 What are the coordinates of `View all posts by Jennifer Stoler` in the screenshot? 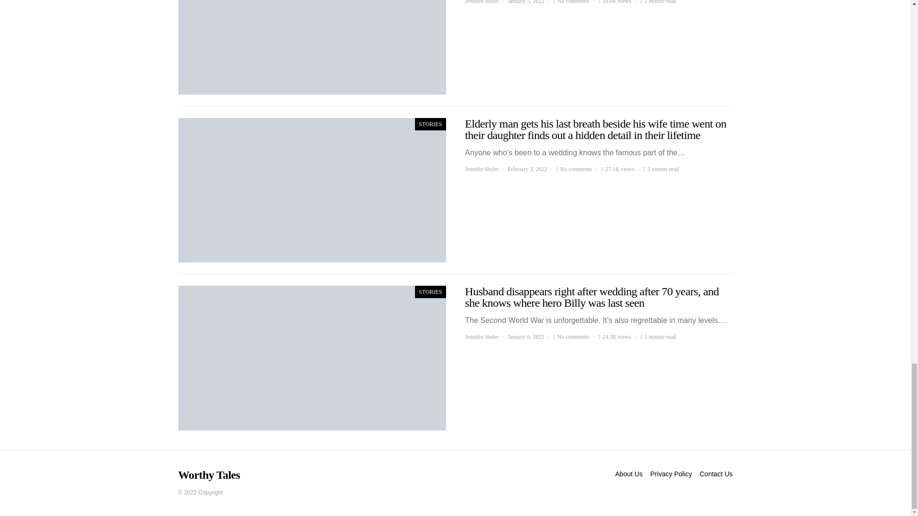 It's located at (481, 336).